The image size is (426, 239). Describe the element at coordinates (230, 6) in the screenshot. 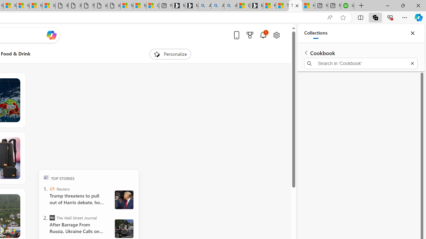

I see `Alabama high school quarterback dies - Search Videos` at that location.